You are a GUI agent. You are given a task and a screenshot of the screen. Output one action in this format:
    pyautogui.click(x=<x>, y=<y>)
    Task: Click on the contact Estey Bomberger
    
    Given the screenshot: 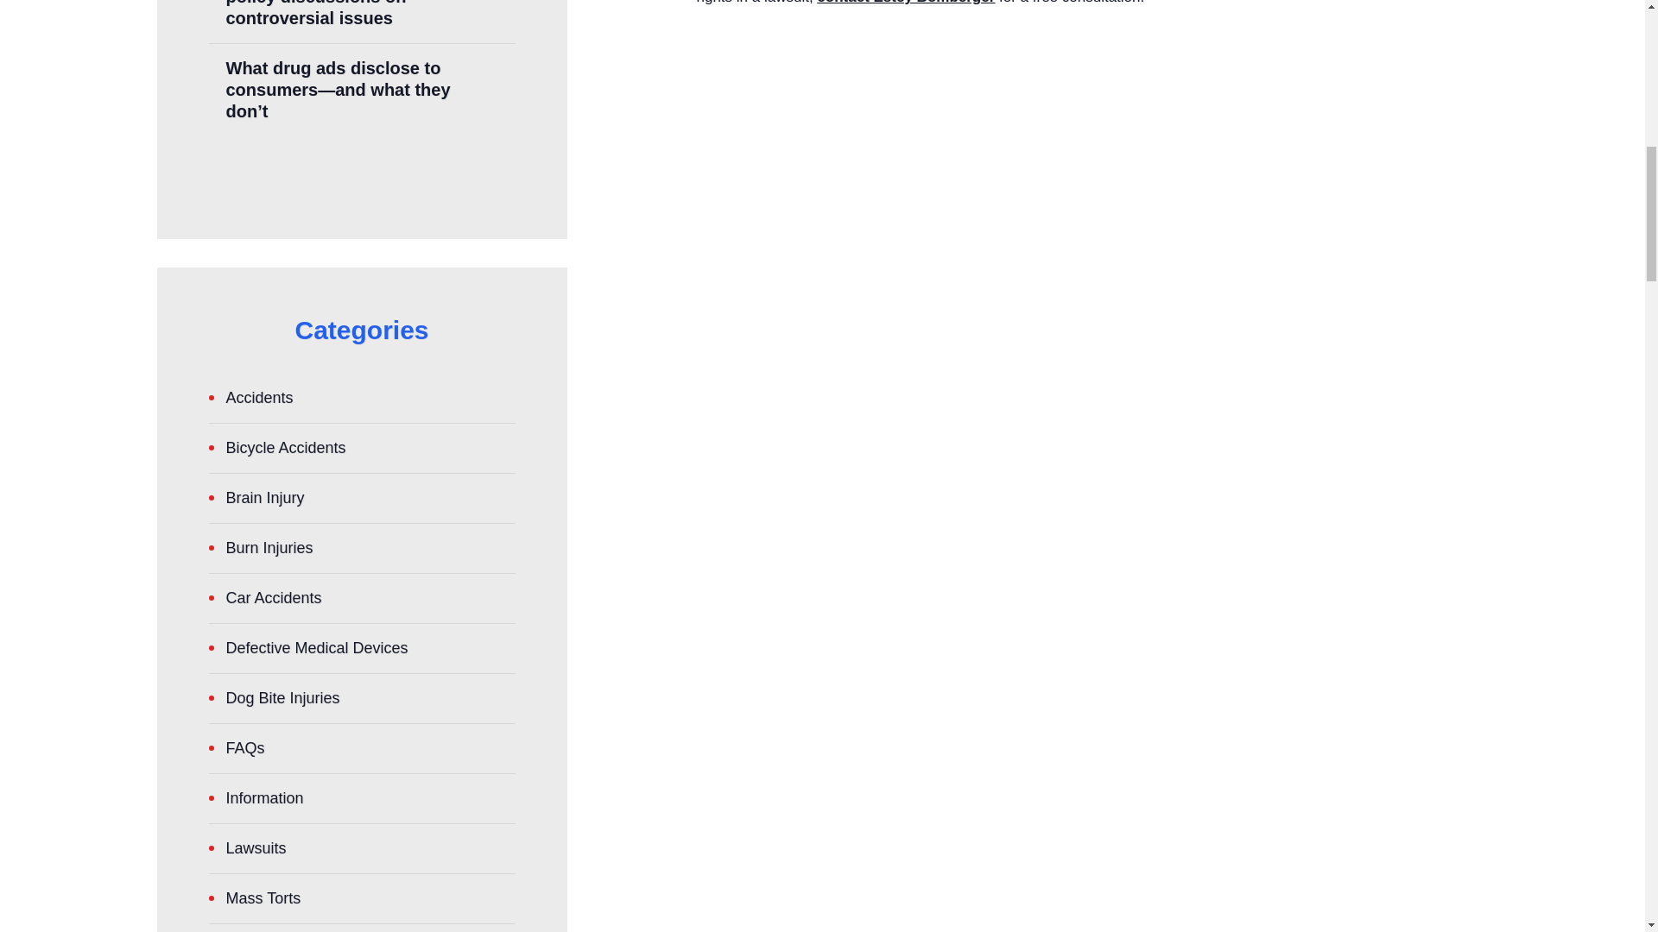 What is the action you would take?
    pyautogui.click(x=906, y=3)
    